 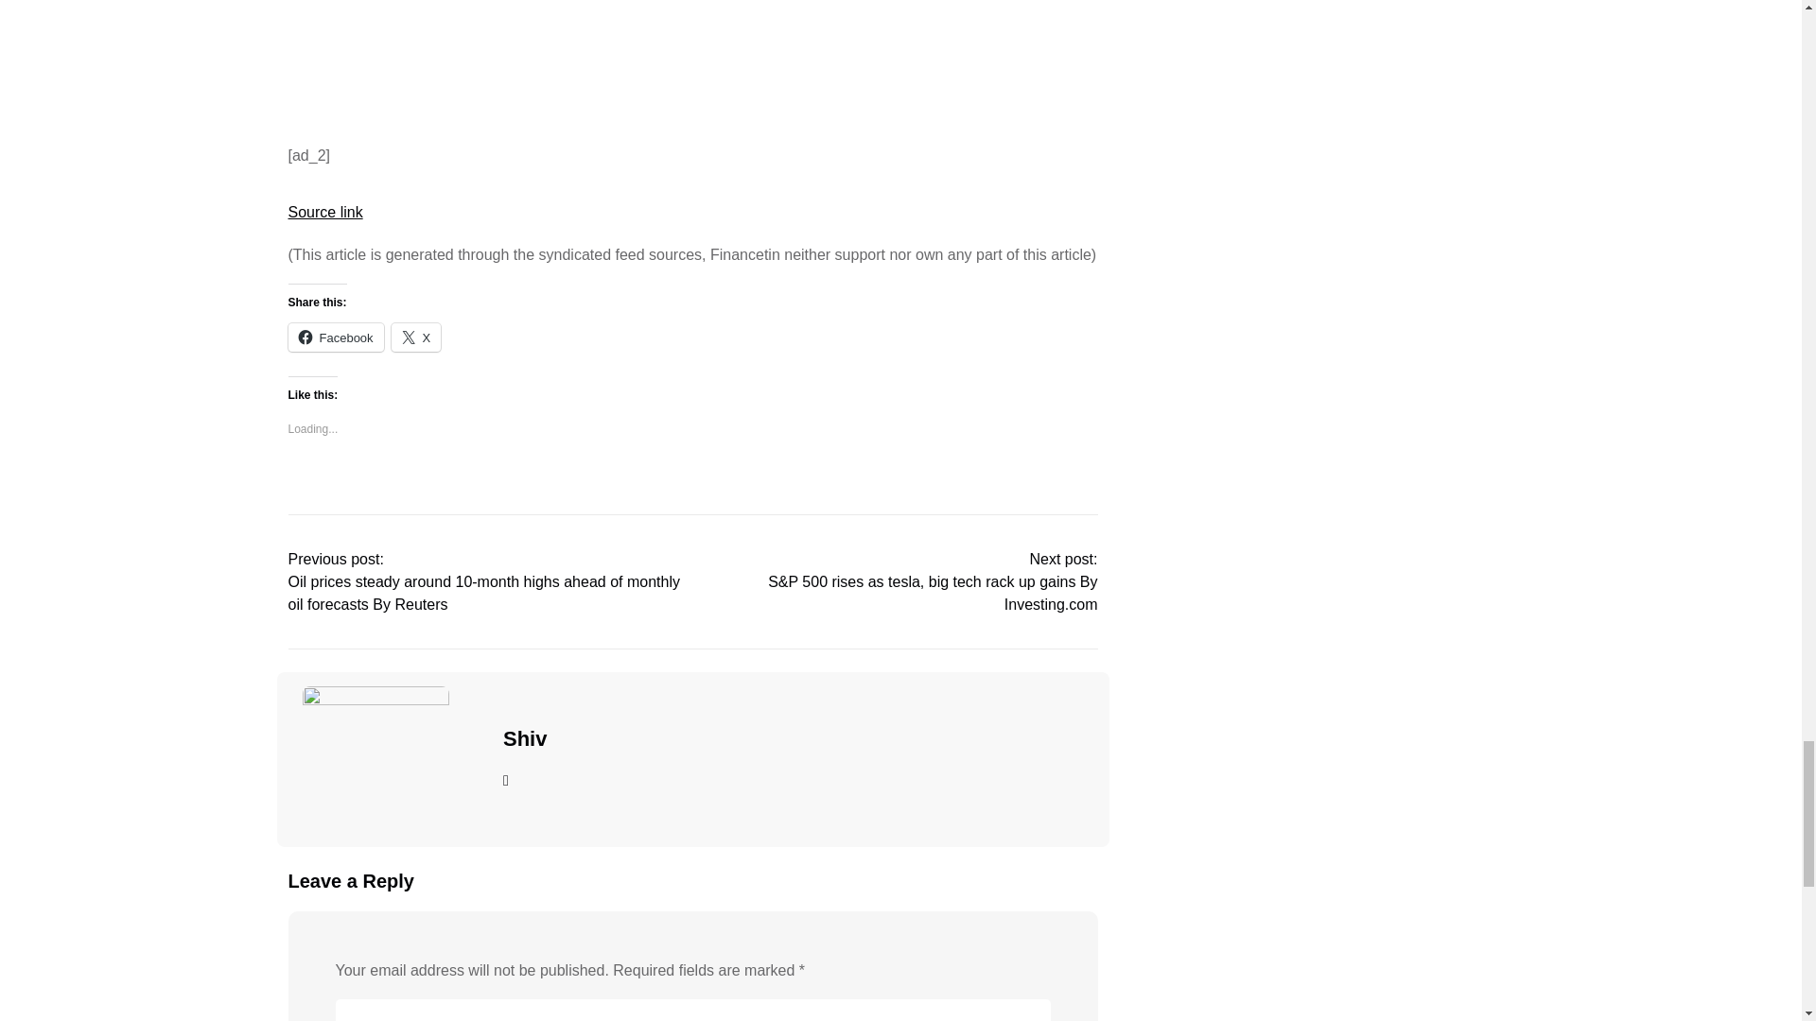 I want to click on Click to share on X, so click(x=416, y=337).